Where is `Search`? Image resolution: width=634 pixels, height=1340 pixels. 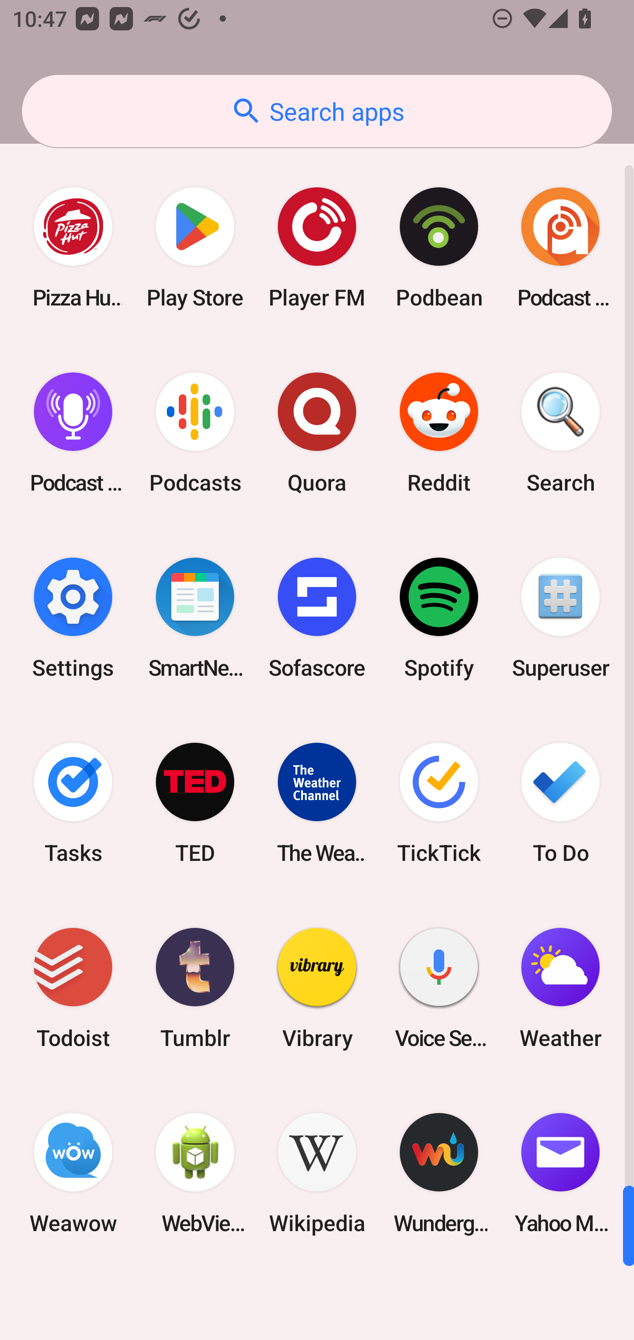 Search is located at coordinates (560, 433).